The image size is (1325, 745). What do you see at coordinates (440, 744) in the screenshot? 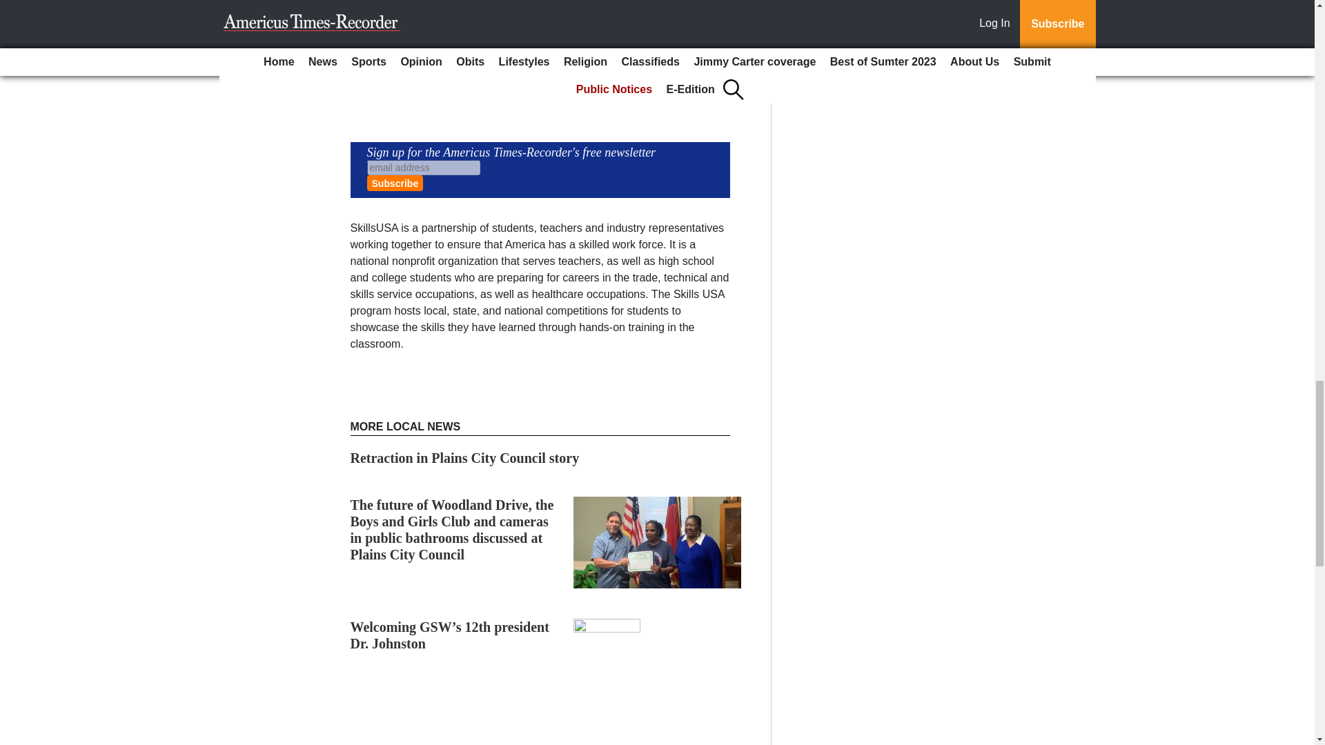
I see `Area Beat Report June 4, 2024` at bounding box center [440, 744].